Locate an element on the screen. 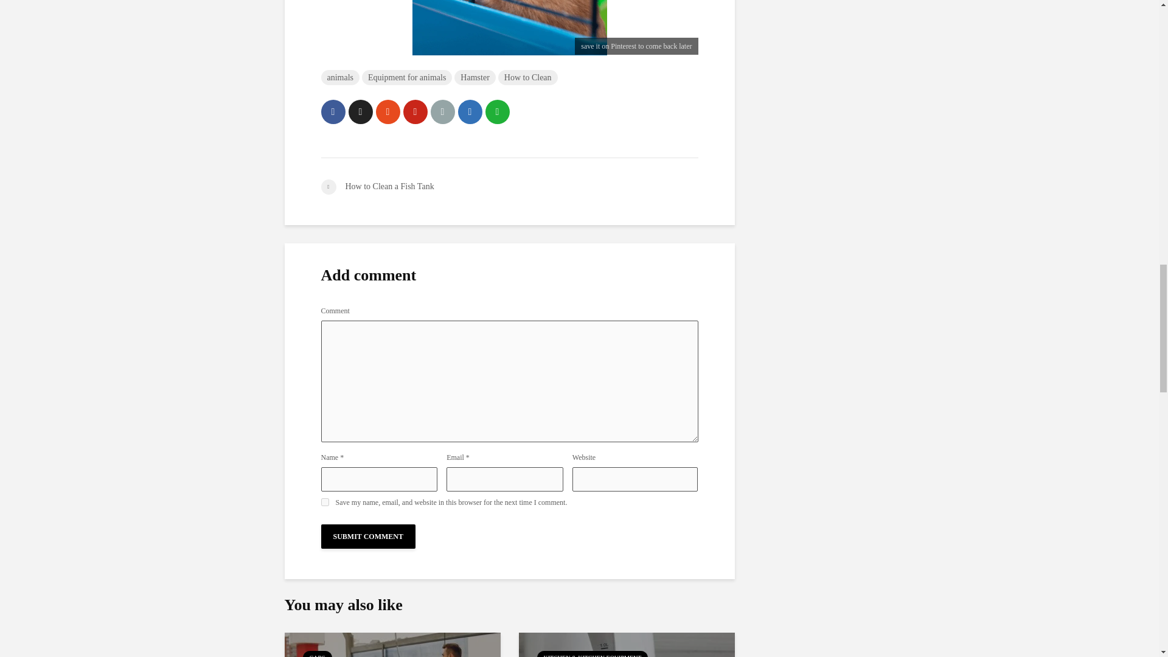  Equipment for animals is located at coordinates (407, 77).